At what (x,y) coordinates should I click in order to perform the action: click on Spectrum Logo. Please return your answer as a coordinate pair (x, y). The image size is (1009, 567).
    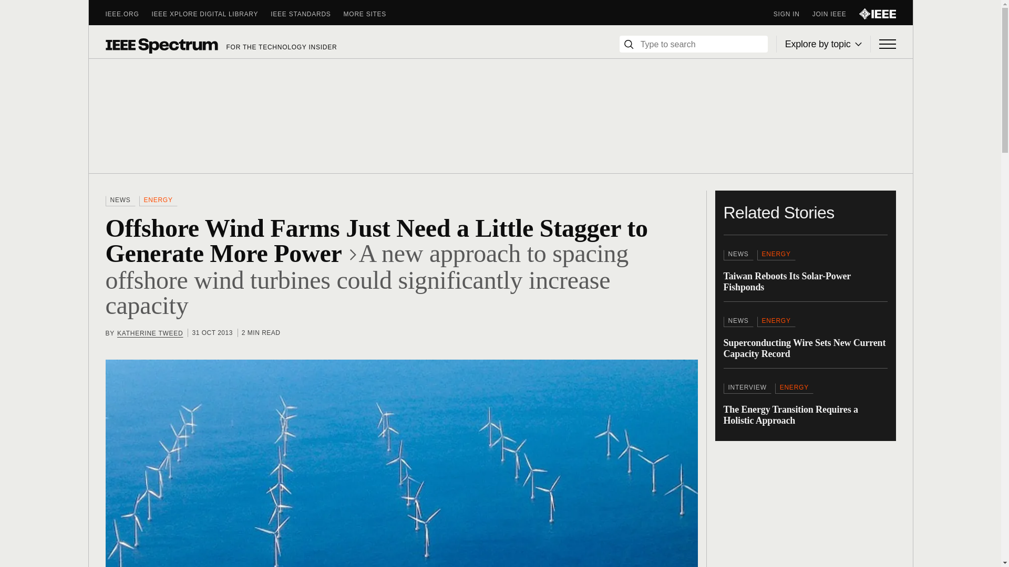
    Looking at the image, I should click on (161, 45).